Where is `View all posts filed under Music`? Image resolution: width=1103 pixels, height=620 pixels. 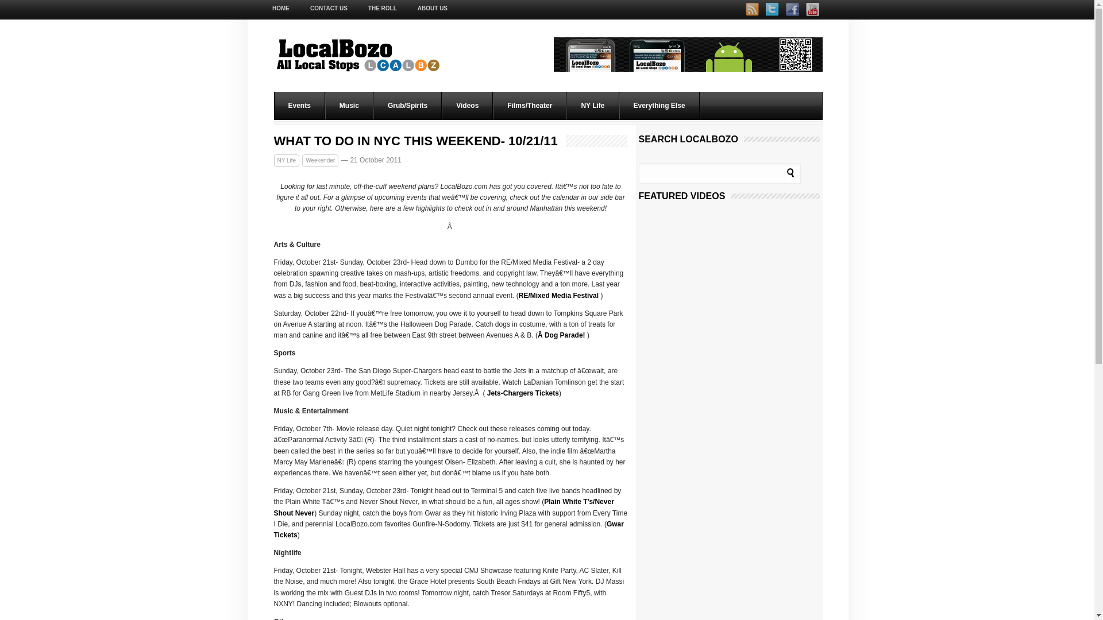
View all posts filed under Music is located at coordinates (349, 106).